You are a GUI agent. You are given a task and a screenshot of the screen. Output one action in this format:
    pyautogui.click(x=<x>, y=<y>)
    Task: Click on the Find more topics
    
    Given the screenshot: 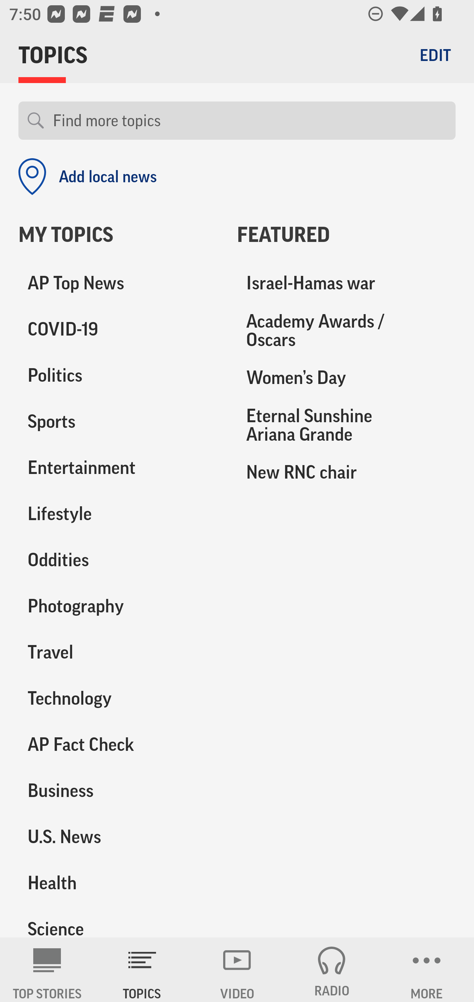 What is the action you would take?
    pyautogui.click(x=250, y=121)
    